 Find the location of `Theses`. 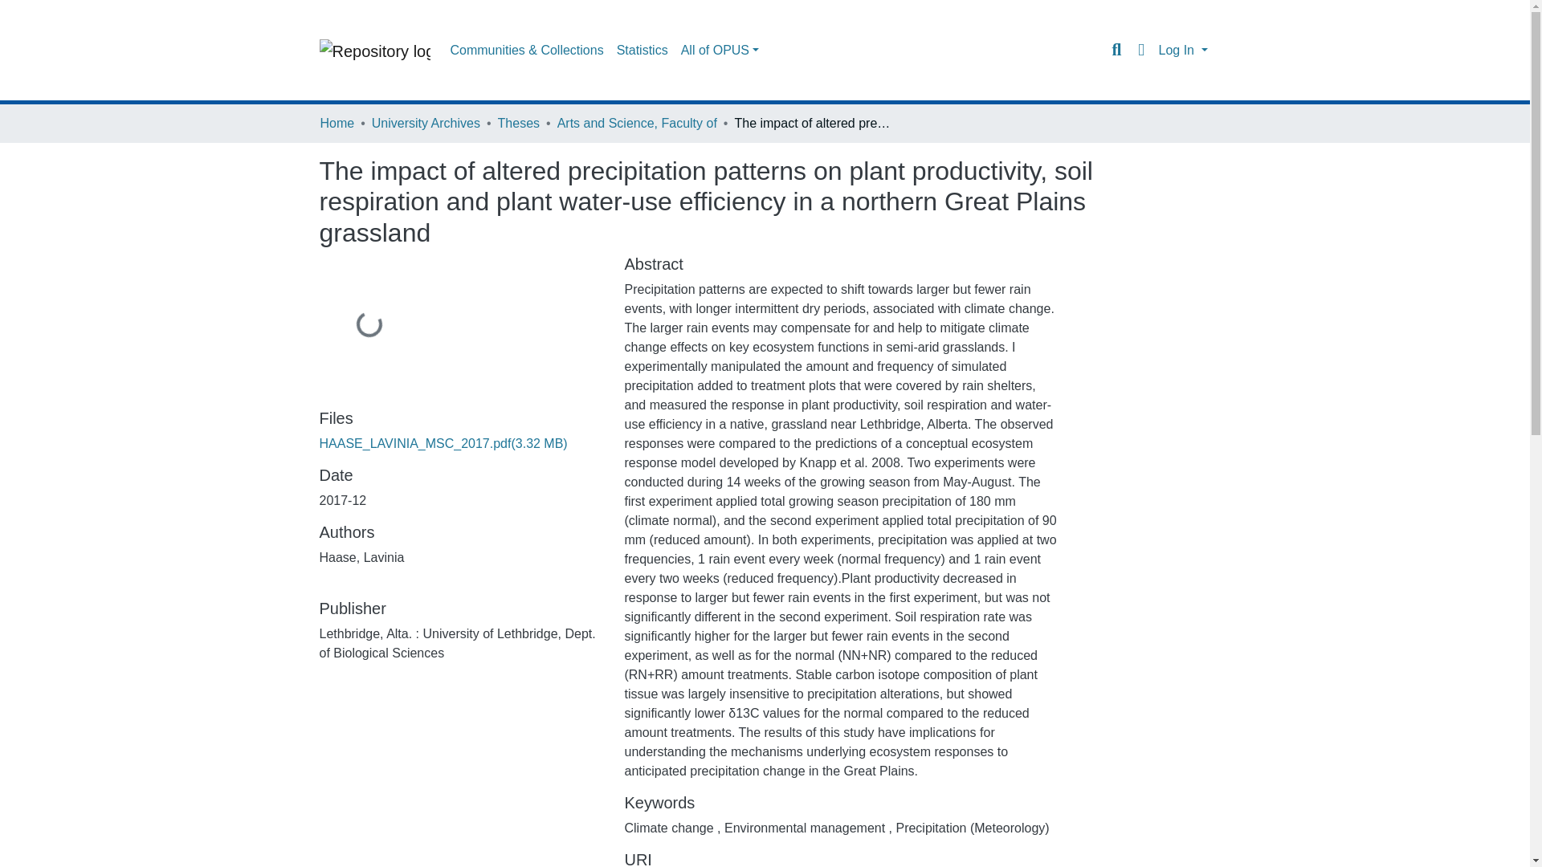

Theses is located at coordinates (519, 124).